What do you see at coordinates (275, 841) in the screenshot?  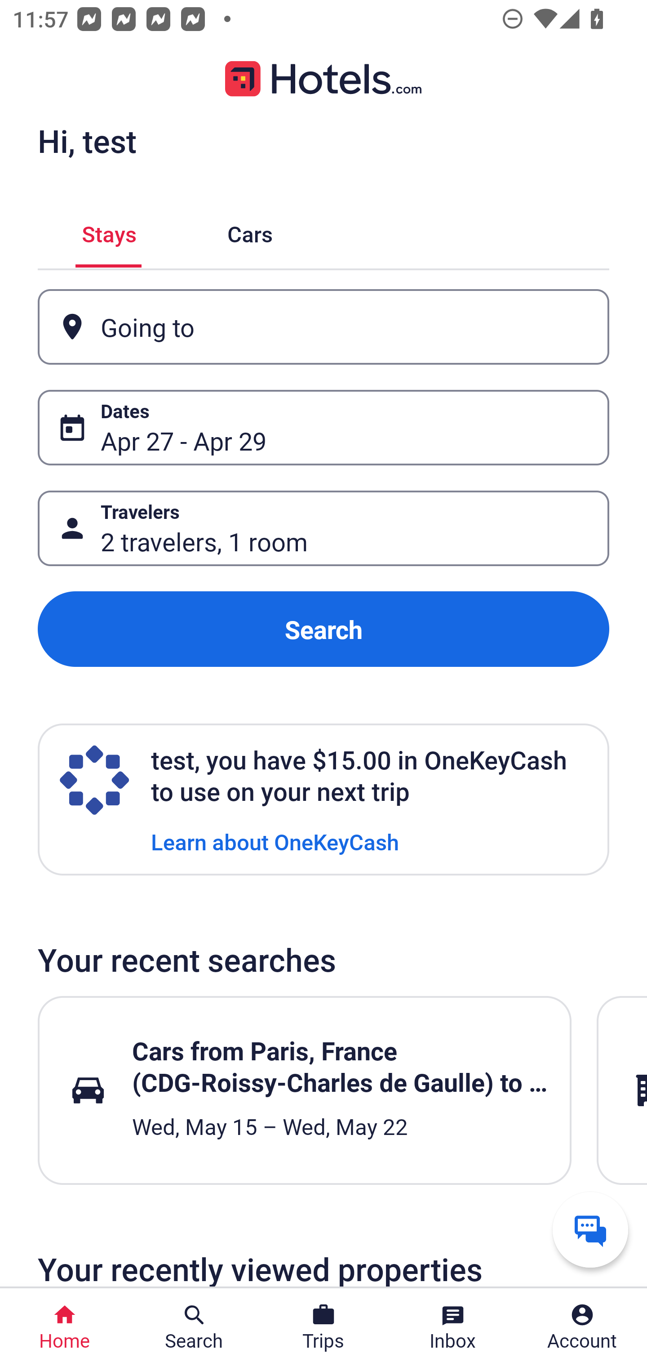 I see `Learn about OneKeyCash Learn about OneKeyCash Link` at bounding box center [275, 841].